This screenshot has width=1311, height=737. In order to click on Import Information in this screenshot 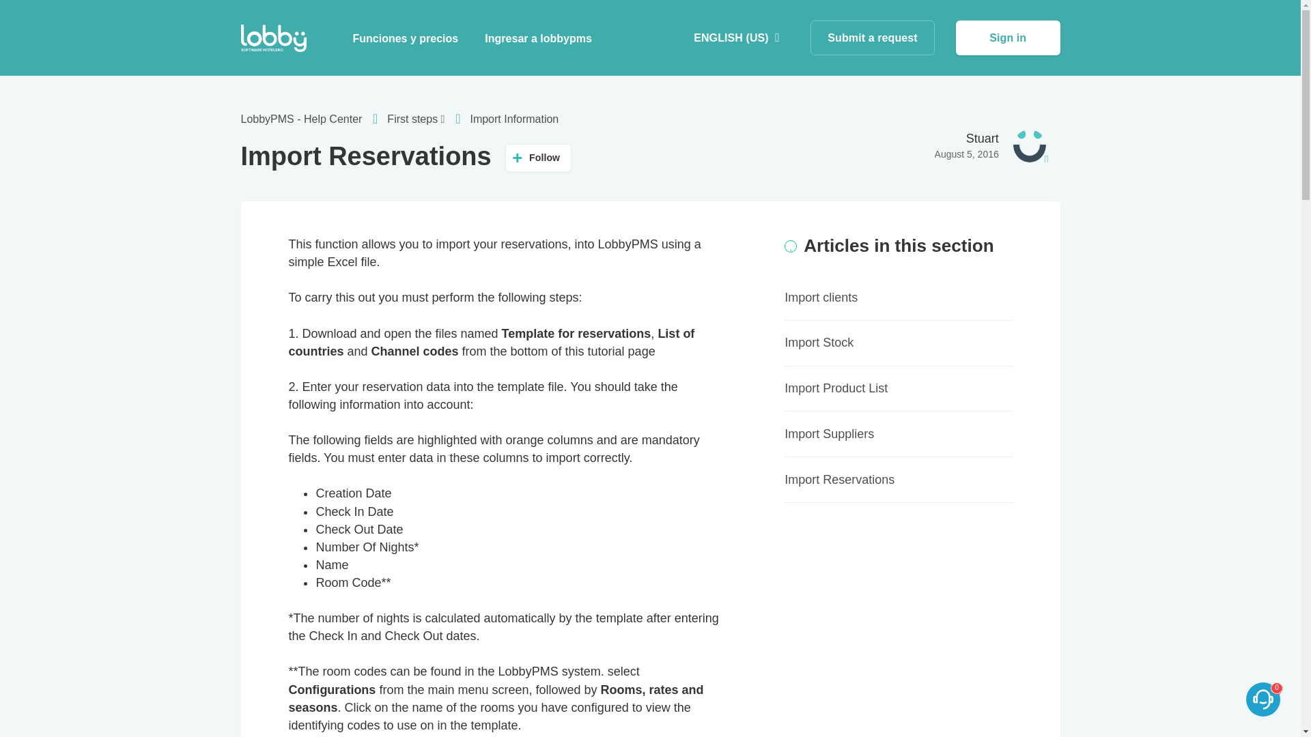, I will do `click(513, 119)`.